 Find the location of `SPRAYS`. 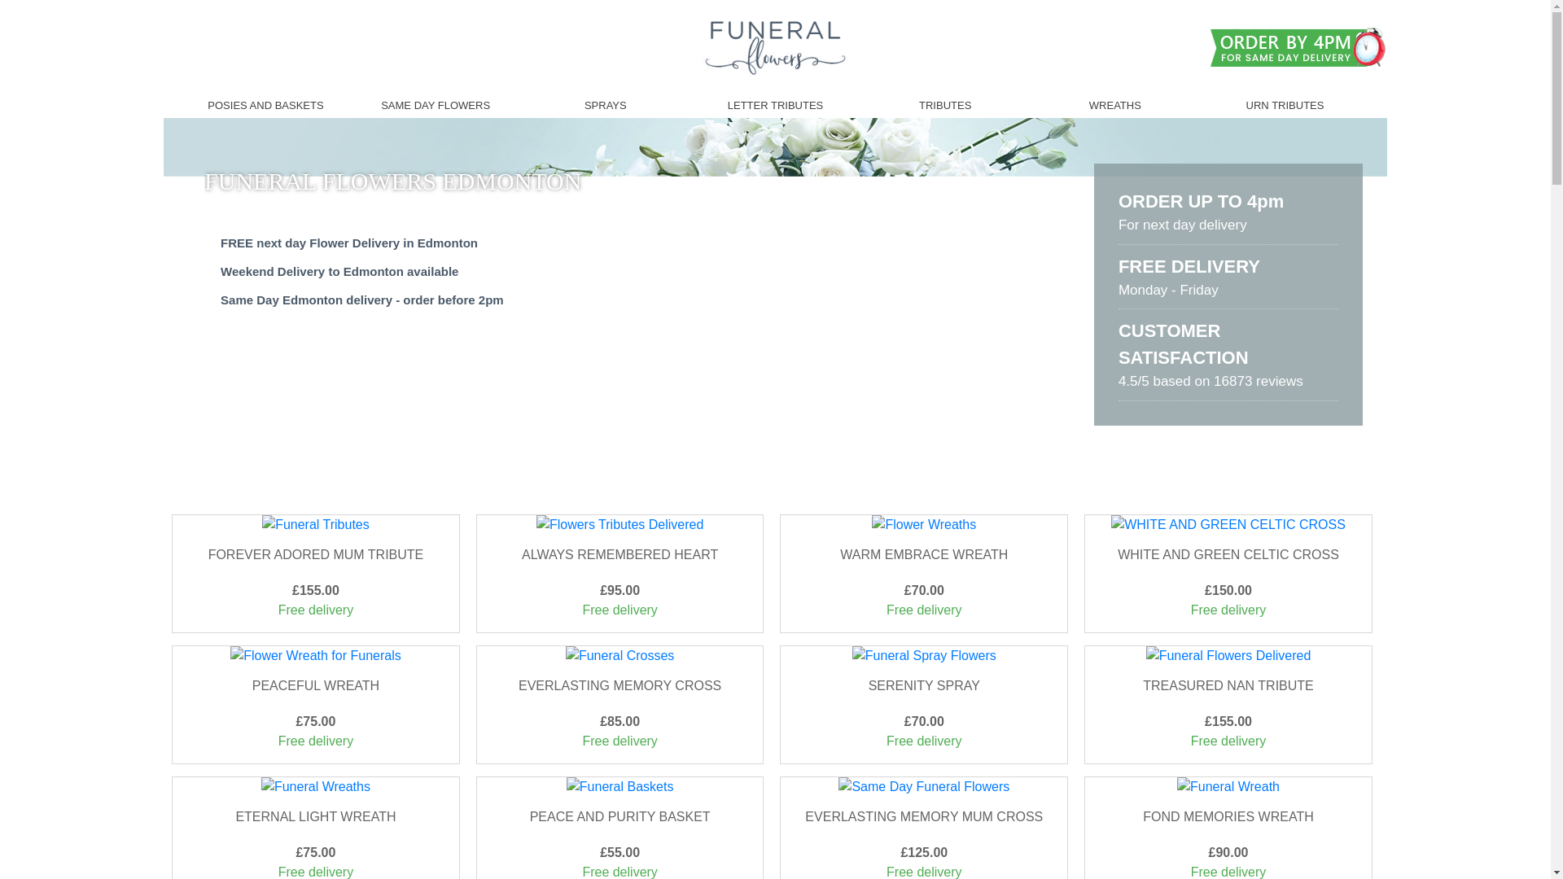

SPRAYS is located at coordinates (606, 105).